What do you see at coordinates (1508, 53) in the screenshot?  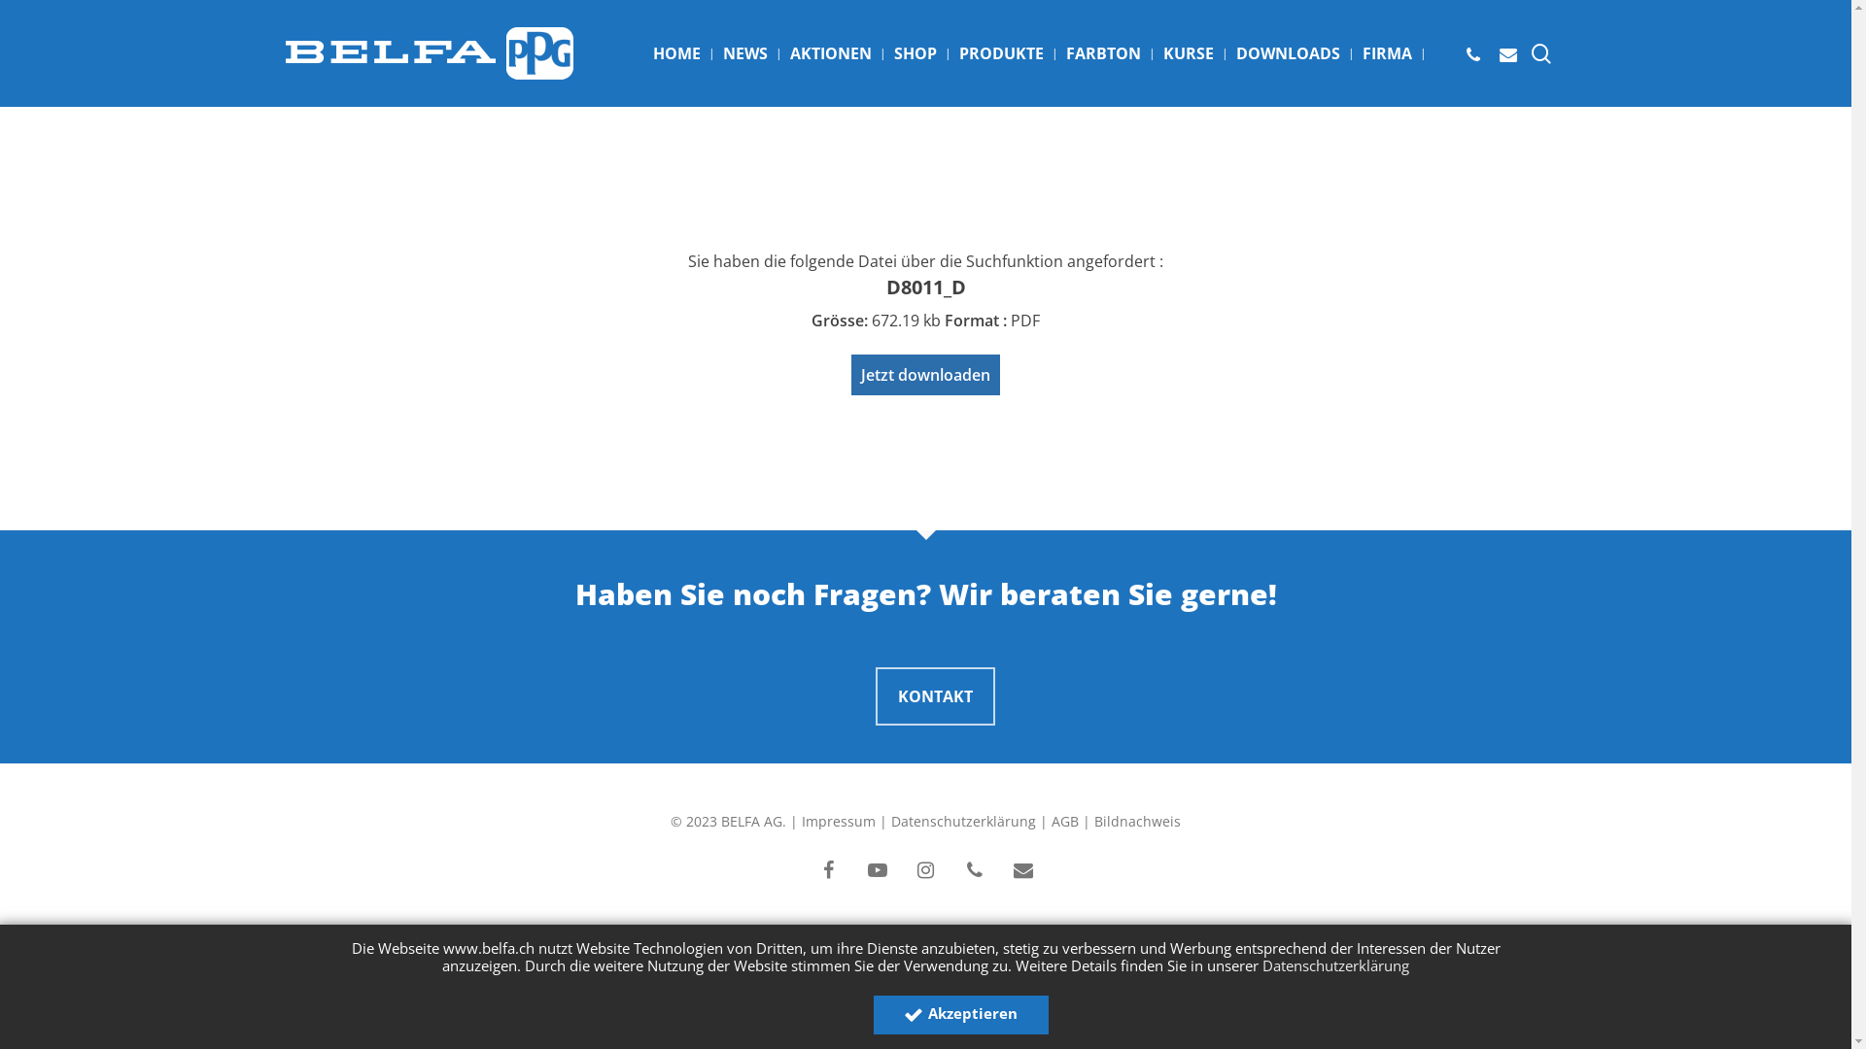 I see `EMAIL` at bounding box center [1508, 53].